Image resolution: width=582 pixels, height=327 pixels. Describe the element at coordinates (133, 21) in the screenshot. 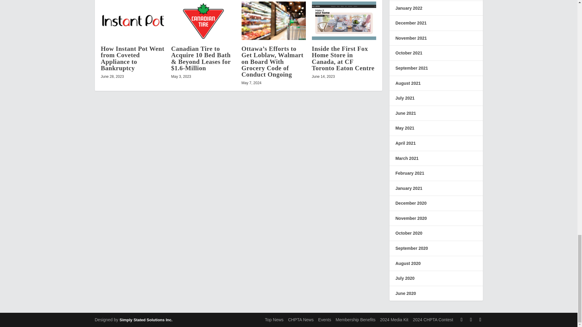

I see `How Instant Pot Went from Coveted Appliance to Bankruptcy` at that location.